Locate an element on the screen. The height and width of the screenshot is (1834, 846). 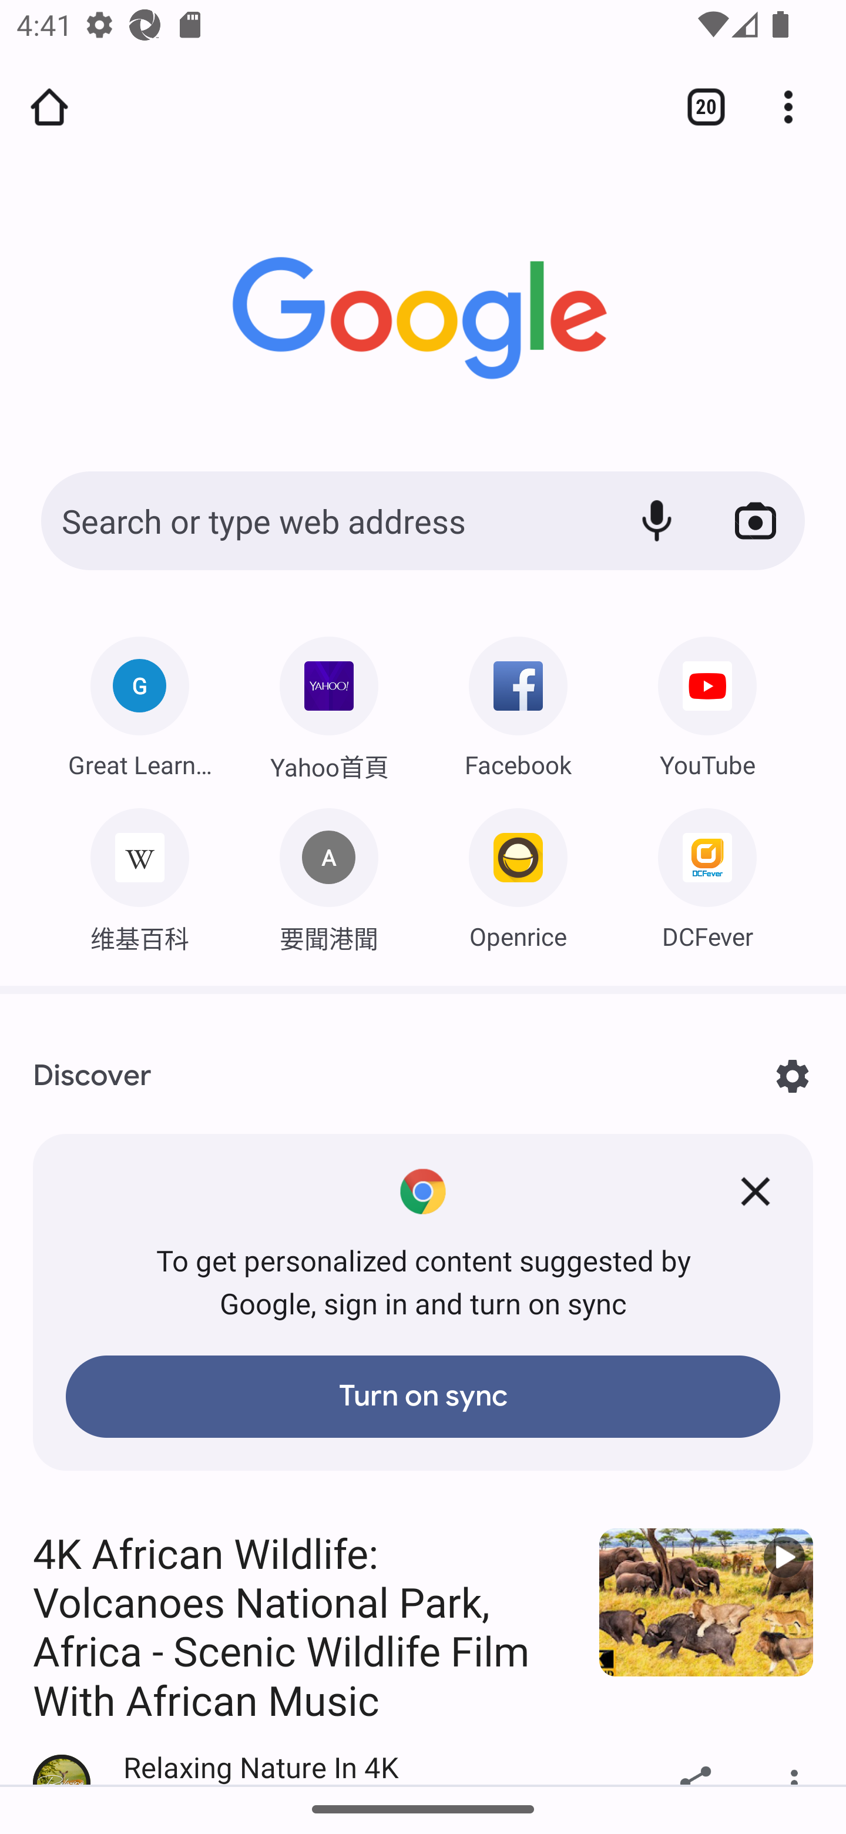
Search or type web address is located at coordinates (322, 521).